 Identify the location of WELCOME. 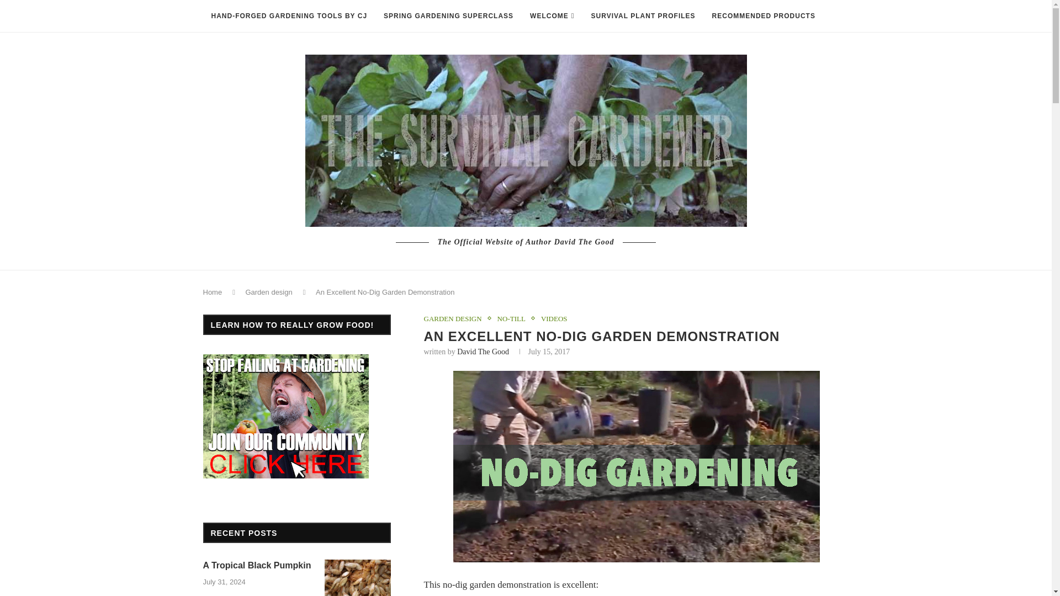
(552, 17).